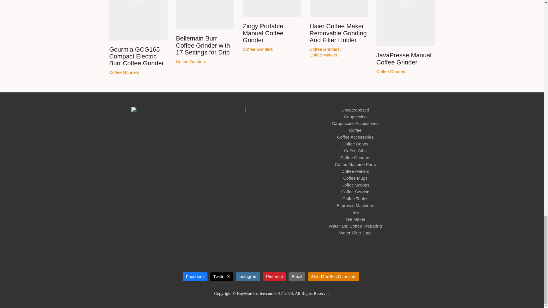 The width and height of the screenshot is (548, 308). I want to click on Pinterest, so click(274, 276).